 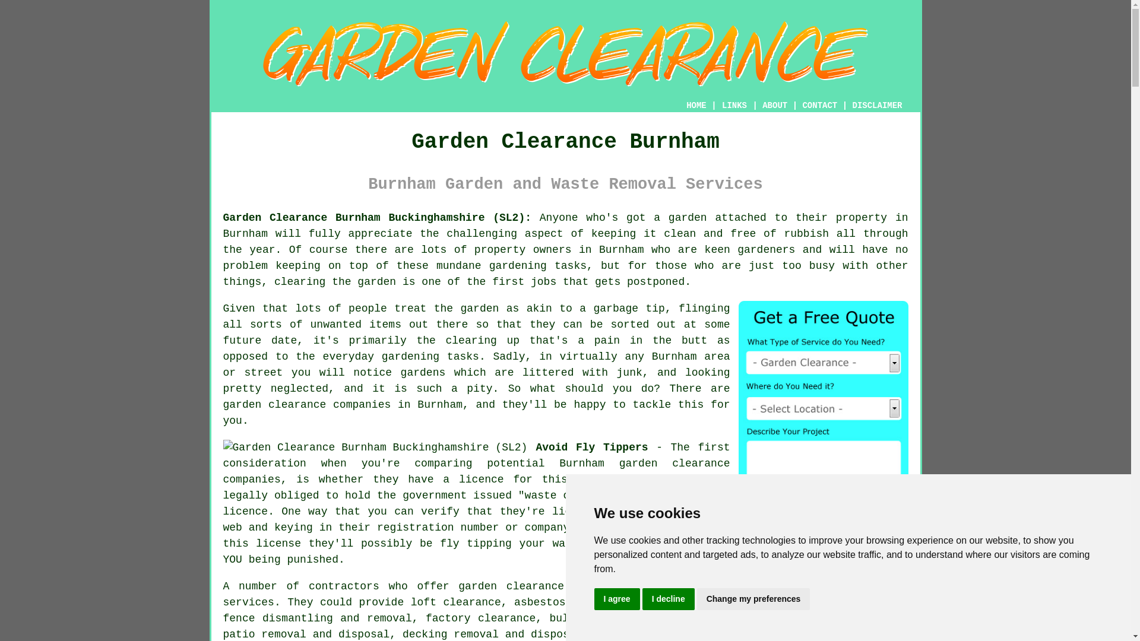 I want to click on Garden Clearance Burnham, so click(x=565, y=54).